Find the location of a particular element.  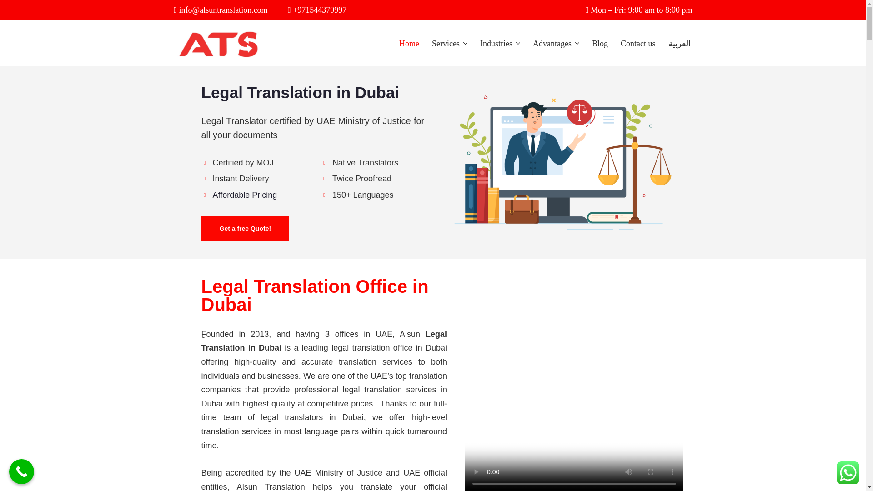

Skip to content is located at coordinates (7, 19).